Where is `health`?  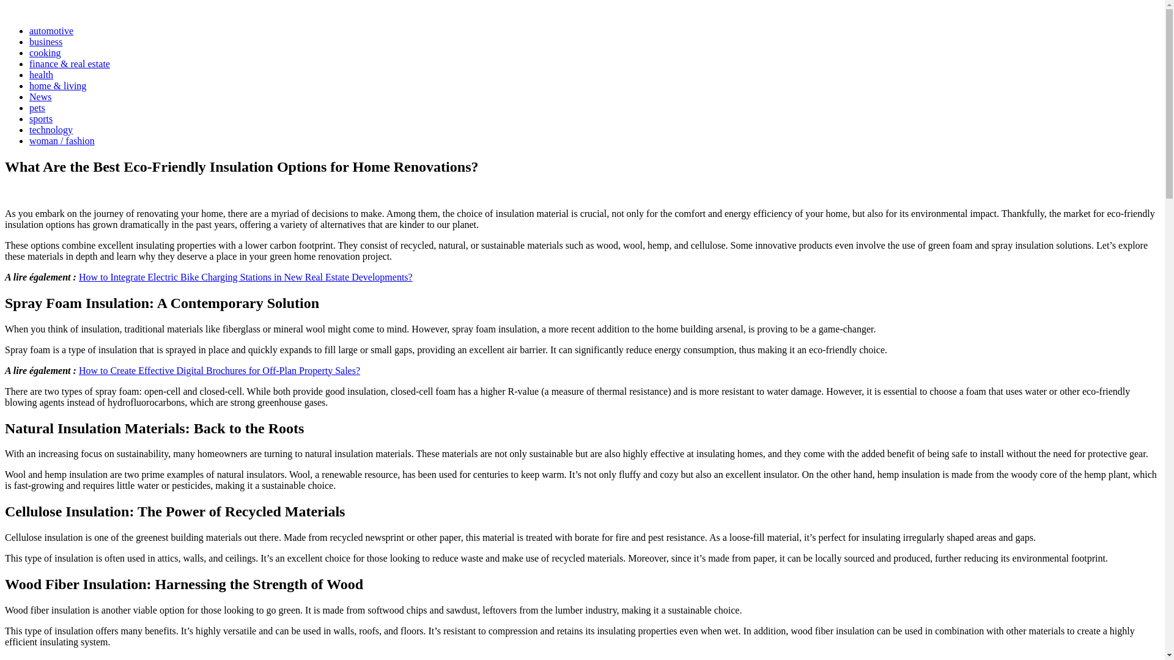 health is located at coordinates (41, 75).